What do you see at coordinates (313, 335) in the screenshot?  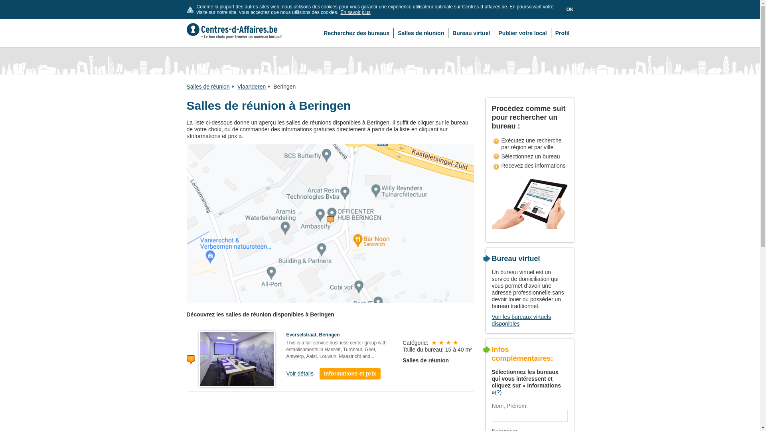 I see `Everselstraat, Beringen` at bounding box center [313, 335].